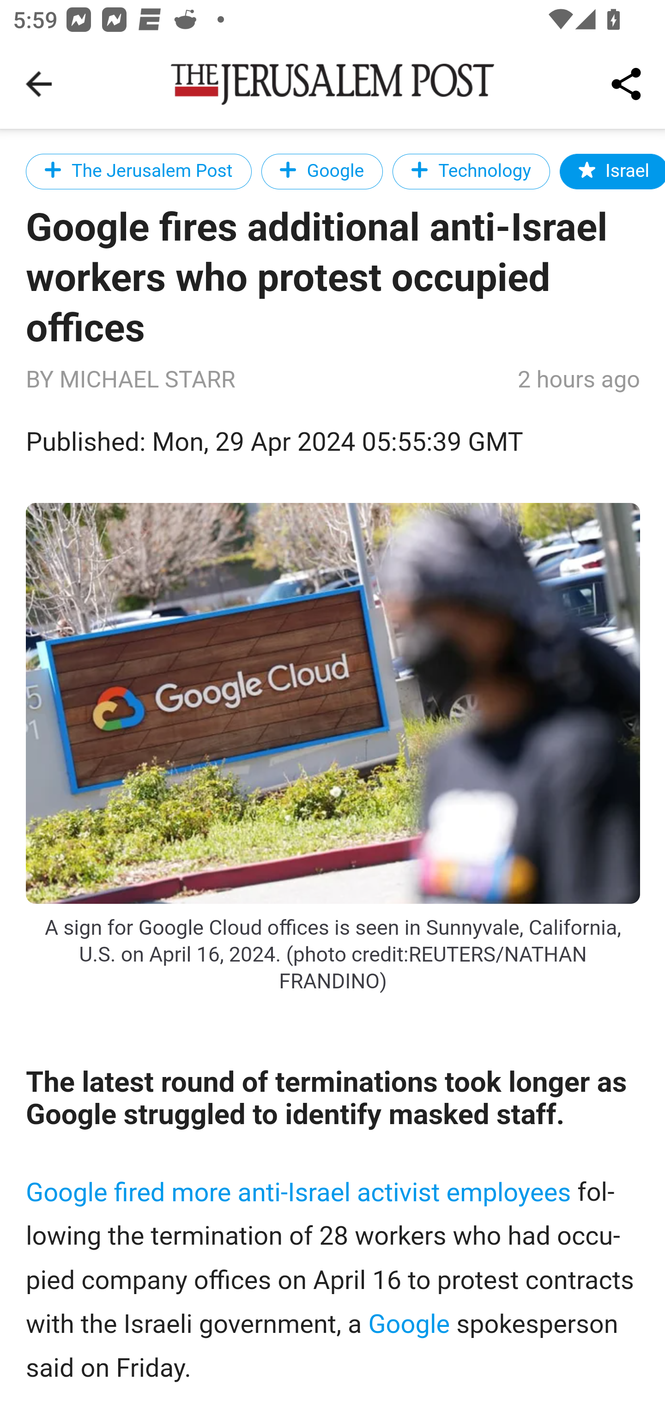 The image size is (665, 1404). Describe the element at coordinates (471, 171) in the screenshot. I see `Technology` at that location.